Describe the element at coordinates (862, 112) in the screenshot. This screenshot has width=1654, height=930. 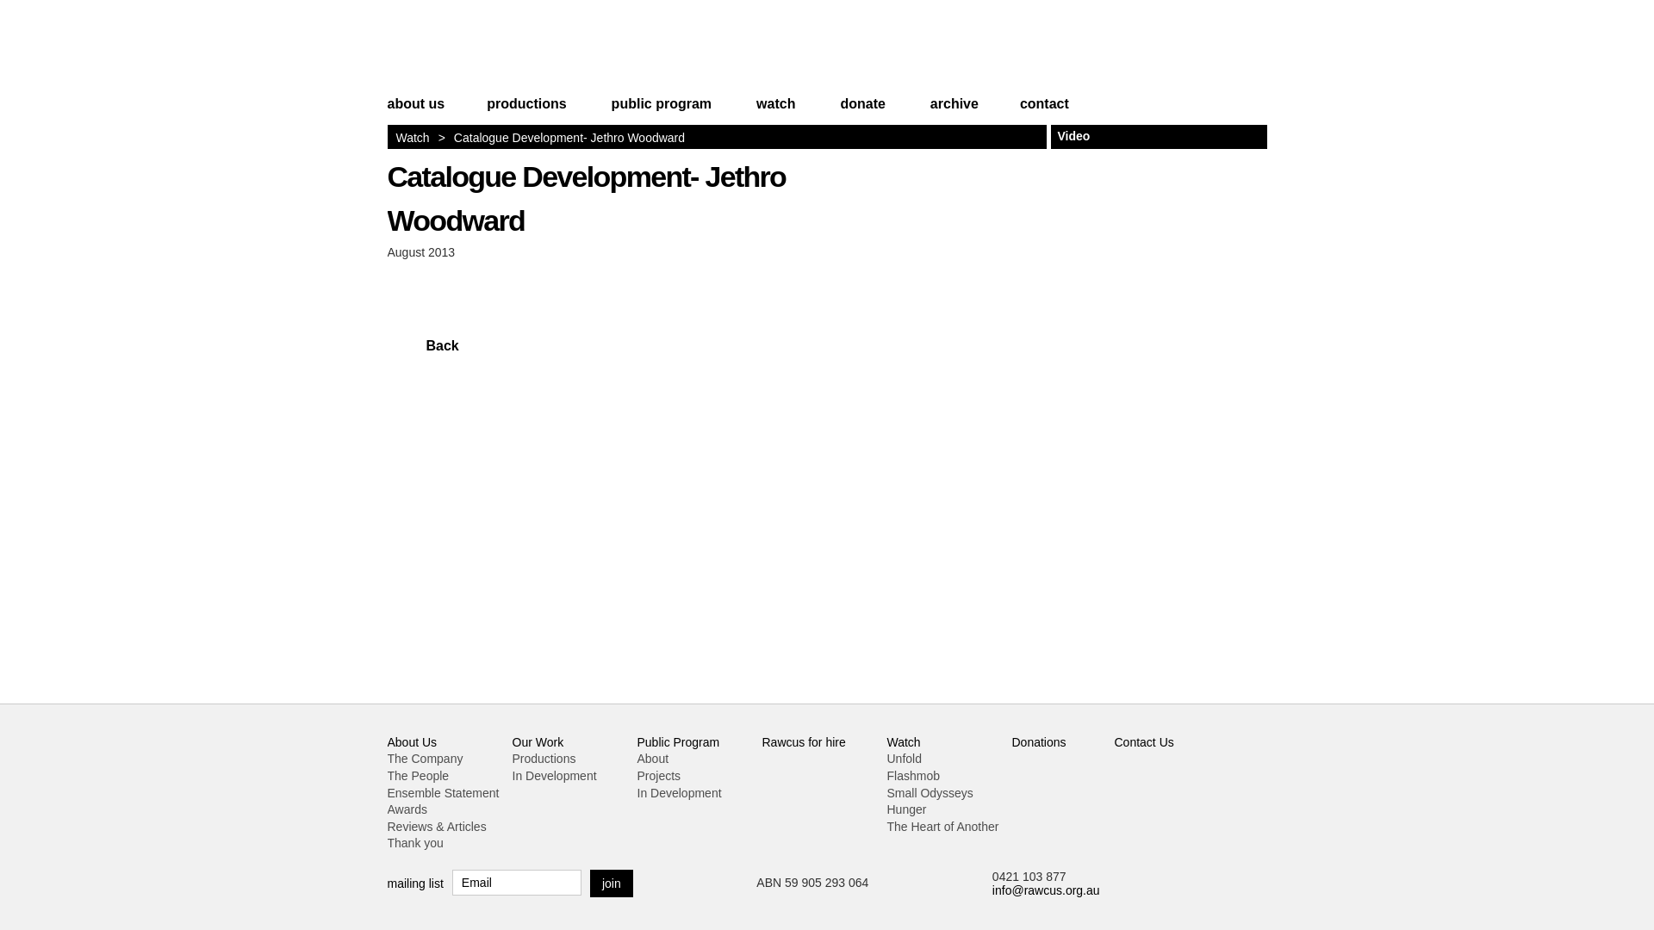
I see `donate` at that location.